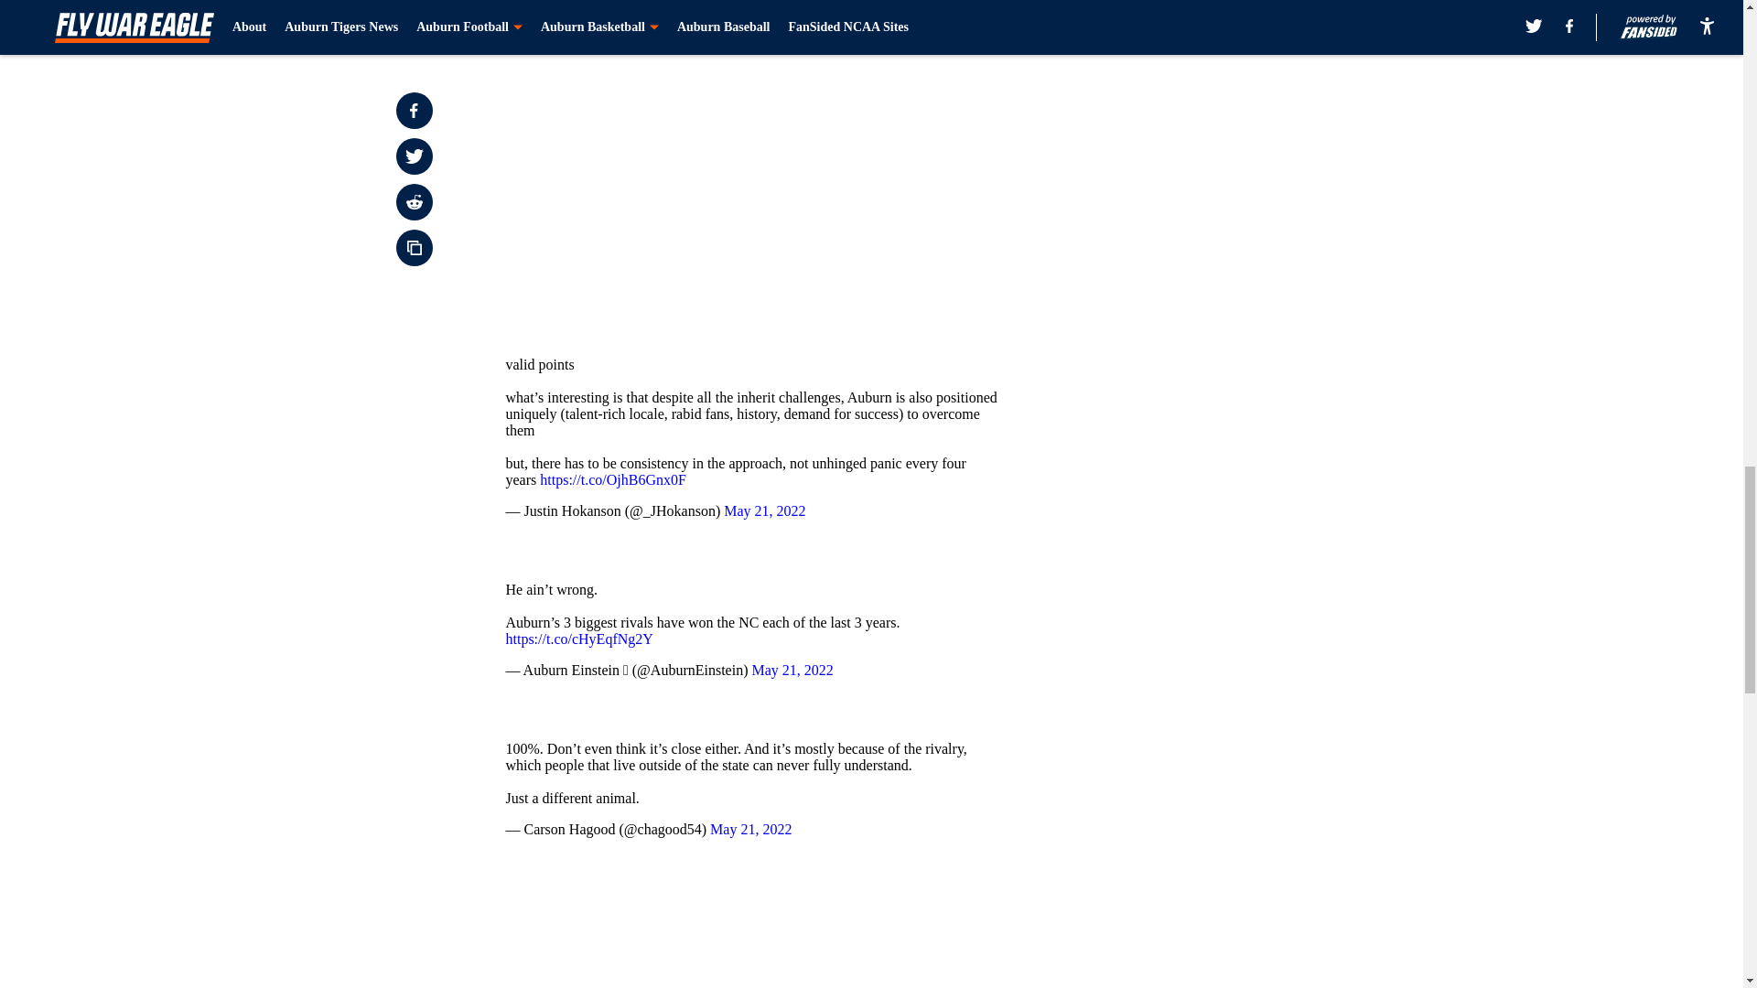 The height and width of the screenshot is (988, 1757). What do you see at coordinates (764, 510) in the screenshot?
I see `May 21, 2022` at bounding box center [764, 510].